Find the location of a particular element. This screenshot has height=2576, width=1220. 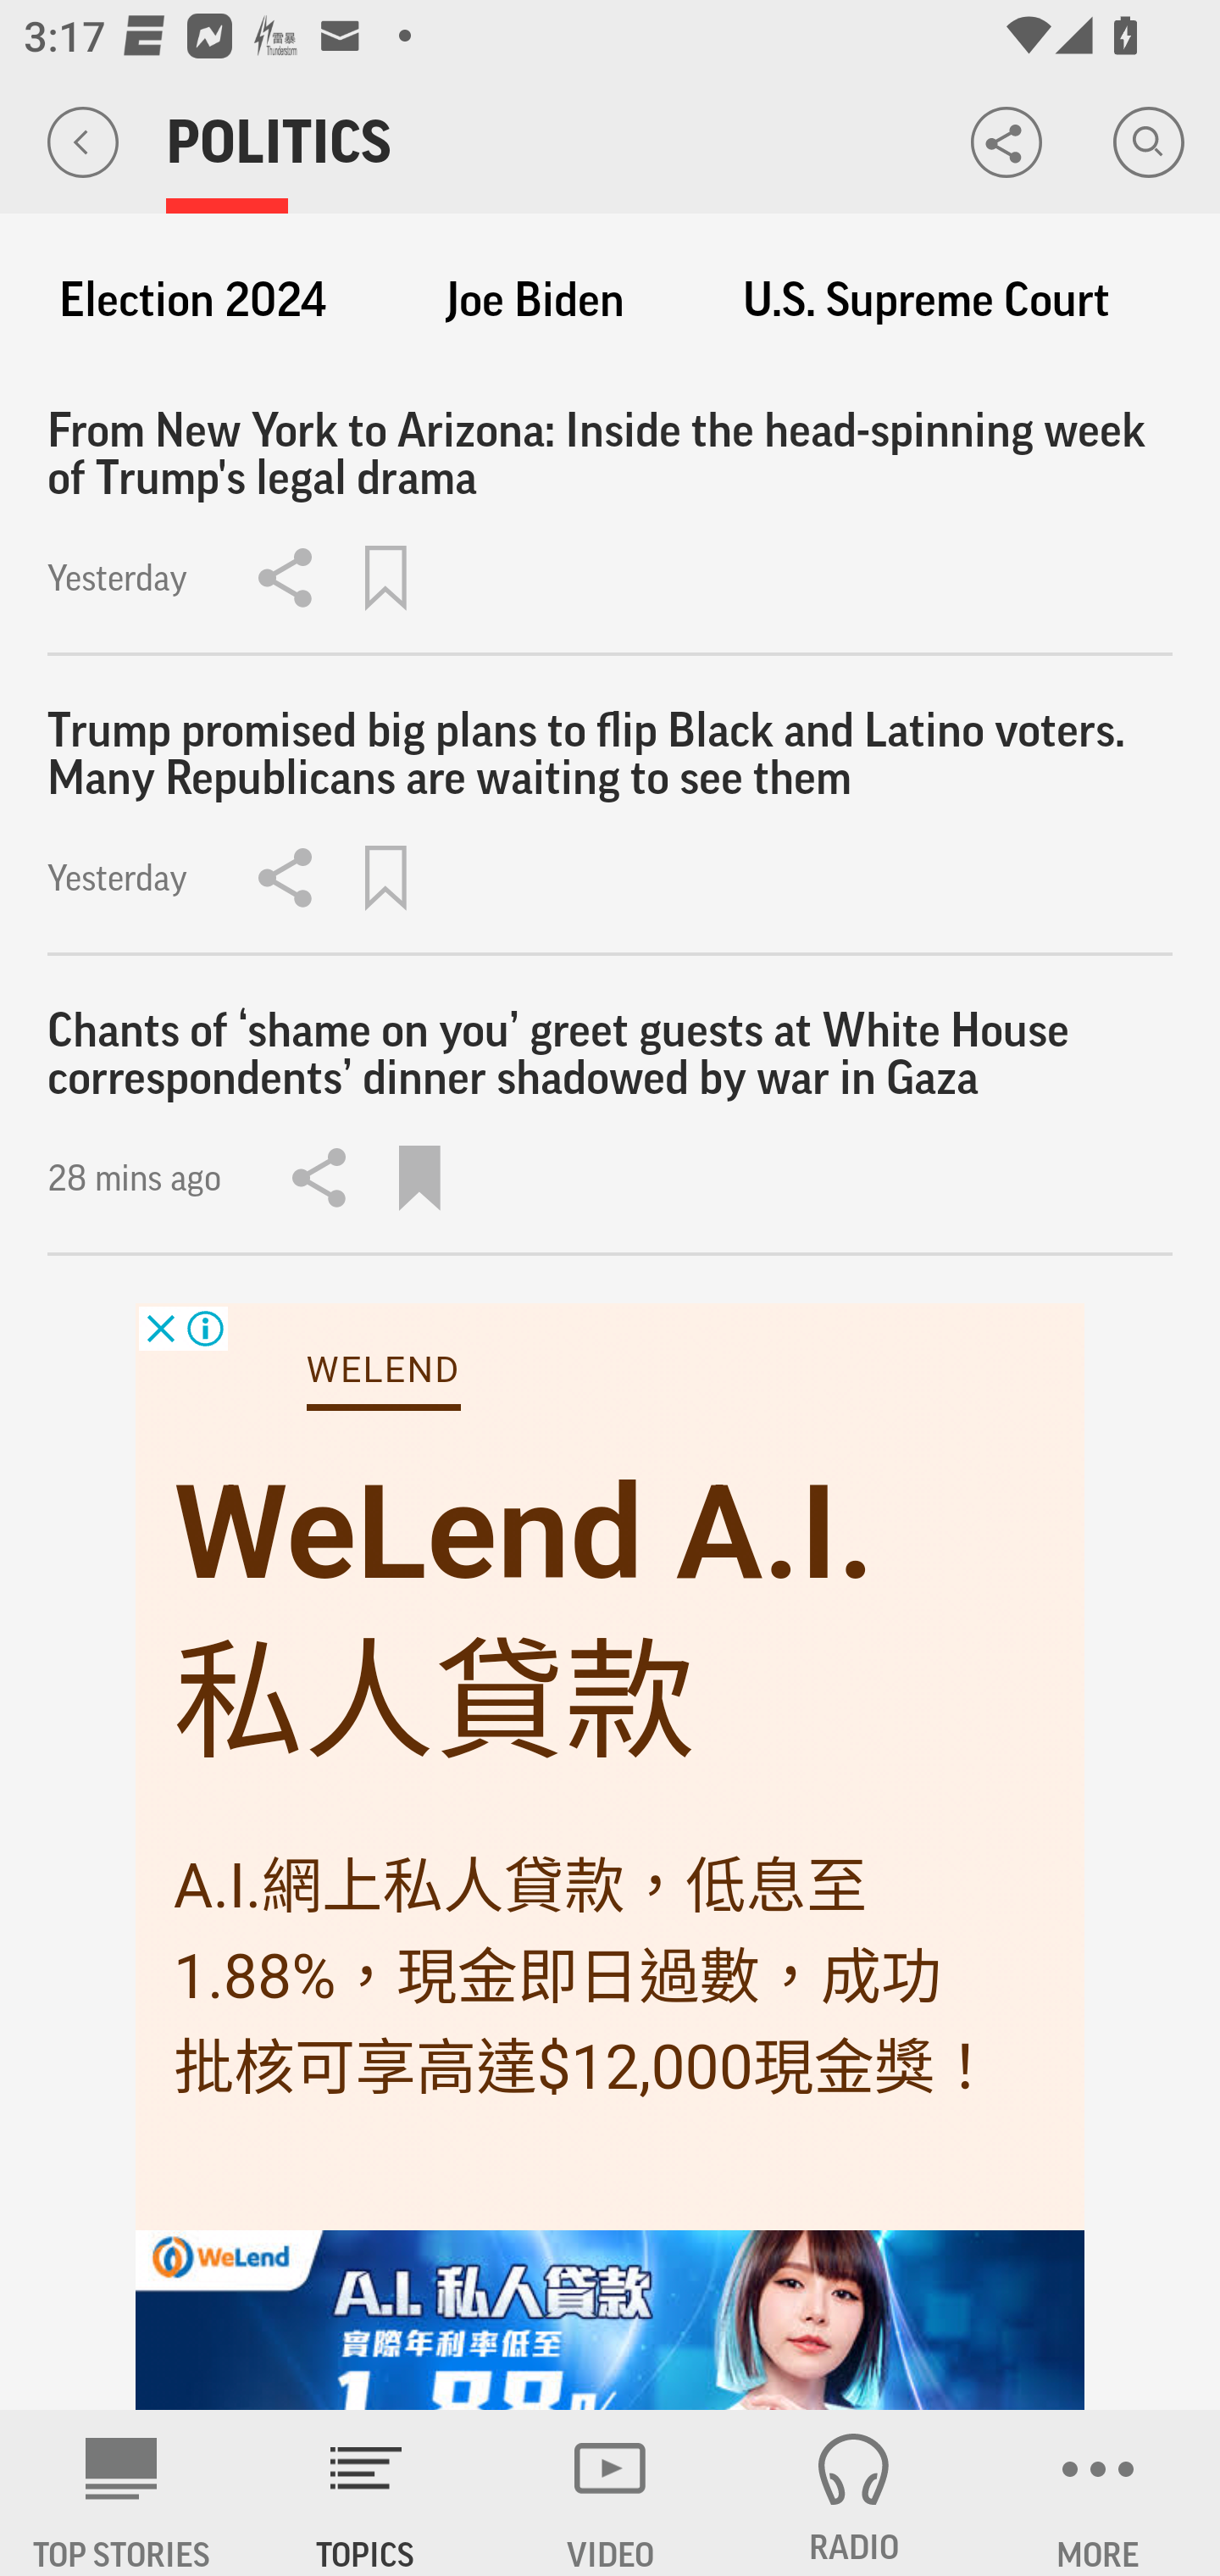

Joe Biden is located at coordinates (535, 300).